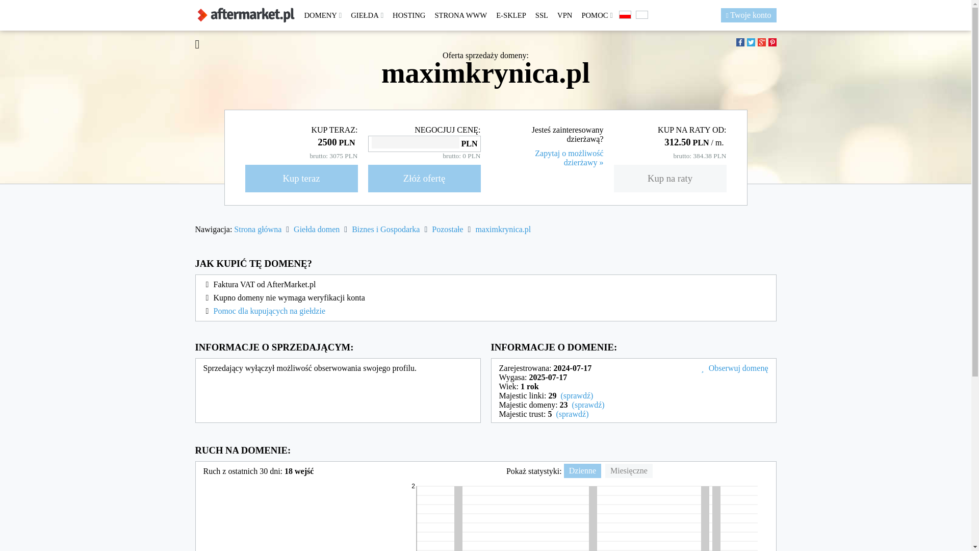 This screenshot has width=979, height=551. What do you see at coordinates (246, 15) in the screenshot?
I see `logo aftermarket` at bounding box center [246, 15].